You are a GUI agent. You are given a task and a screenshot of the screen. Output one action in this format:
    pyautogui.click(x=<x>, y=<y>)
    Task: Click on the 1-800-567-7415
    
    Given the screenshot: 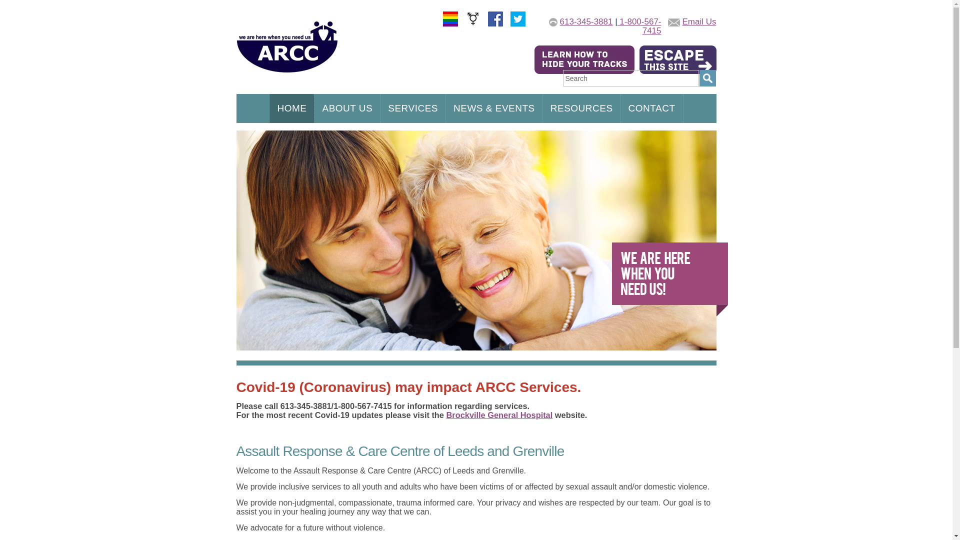 What is the action you would take?
    pyautogui.click(x=639, y=26)
    